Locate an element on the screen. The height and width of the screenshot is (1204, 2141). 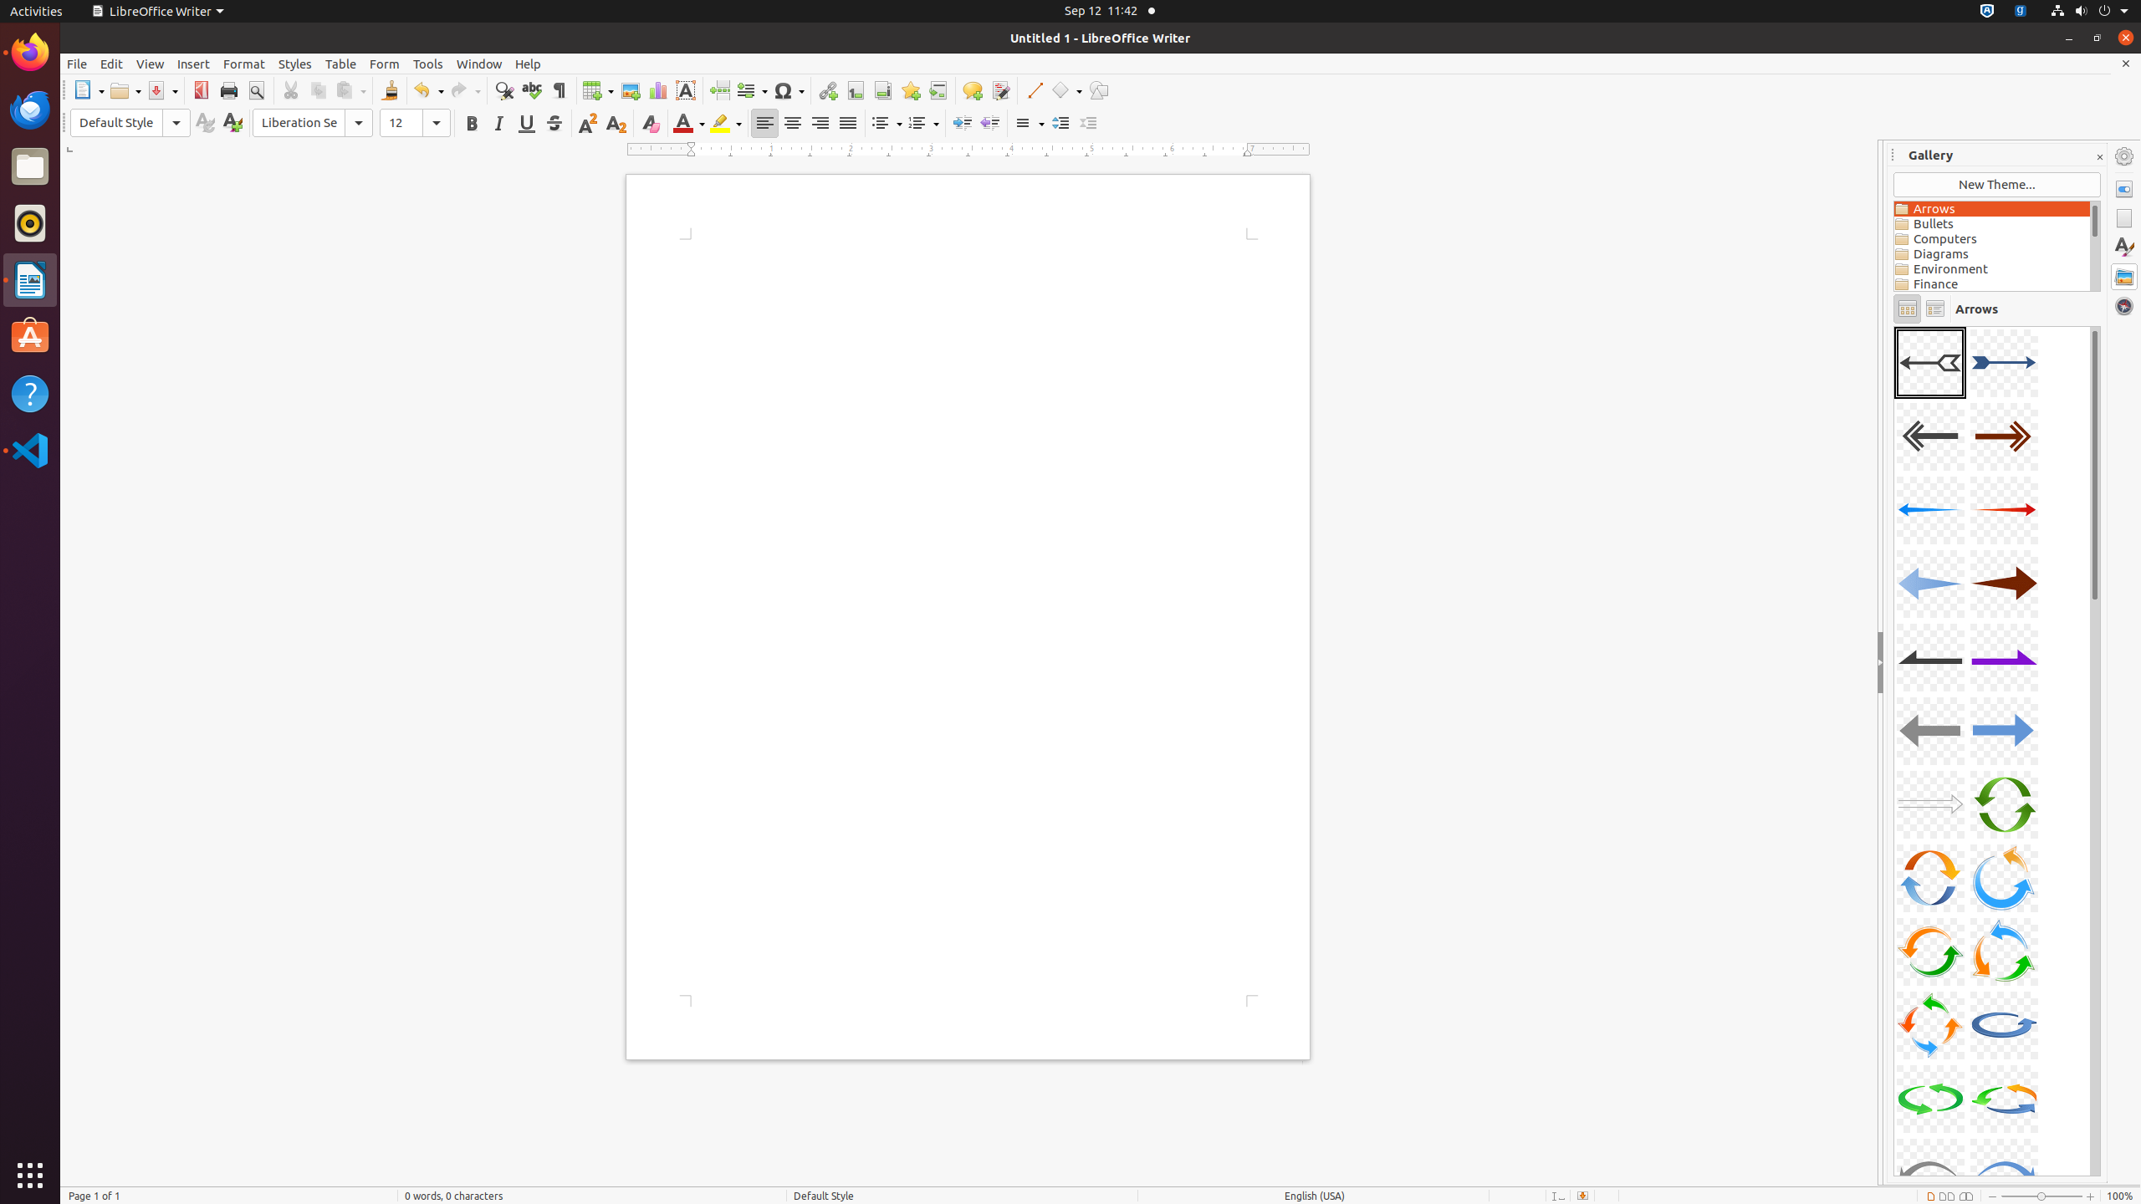
Line is located at coordinates (1034, 90).